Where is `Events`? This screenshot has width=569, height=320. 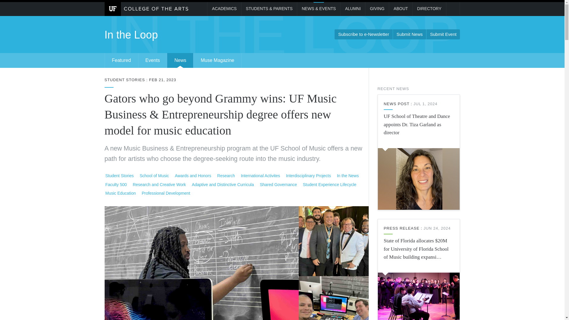 Events is located at coordinates (153, 60).